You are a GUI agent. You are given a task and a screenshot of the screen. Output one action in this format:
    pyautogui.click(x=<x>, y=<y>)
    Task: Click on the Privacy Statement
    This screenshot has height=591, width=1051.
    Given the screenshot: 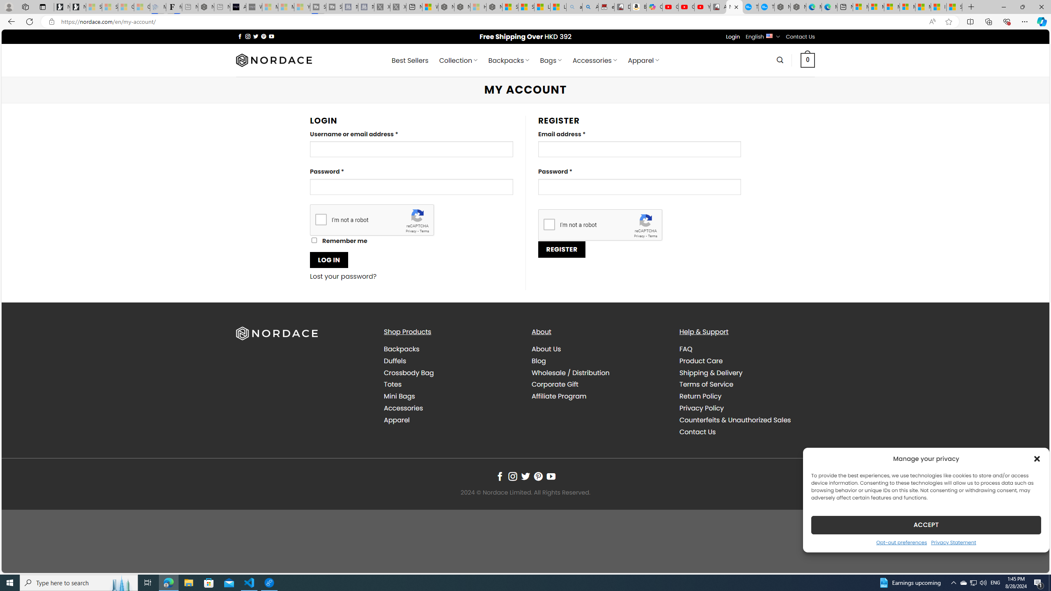 What is the action you would take?
    pyautogui.click(x=954, y=542)
    